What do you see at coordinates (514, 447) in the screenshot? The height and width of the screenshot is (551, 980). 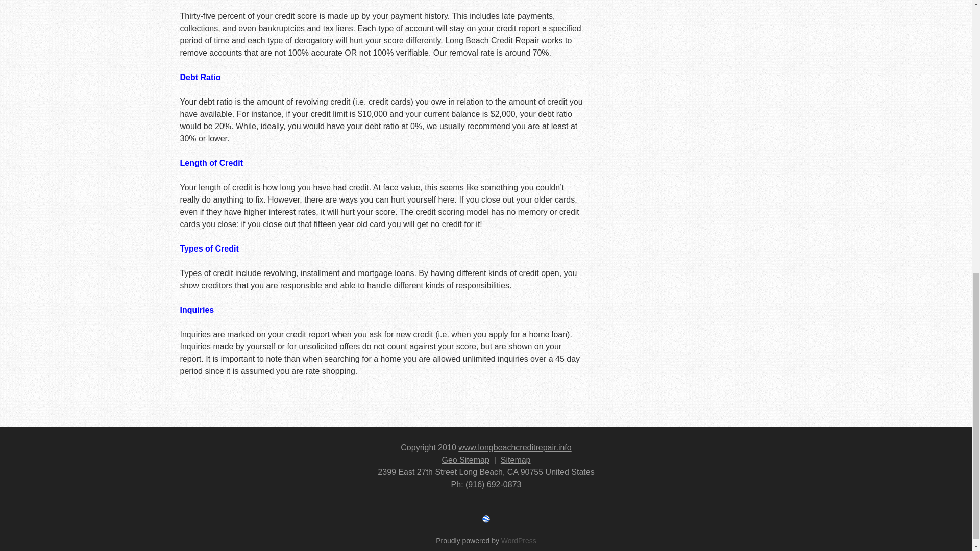 I see `www.longbeachcreditrepair.info` at bounding box center [514, 447].